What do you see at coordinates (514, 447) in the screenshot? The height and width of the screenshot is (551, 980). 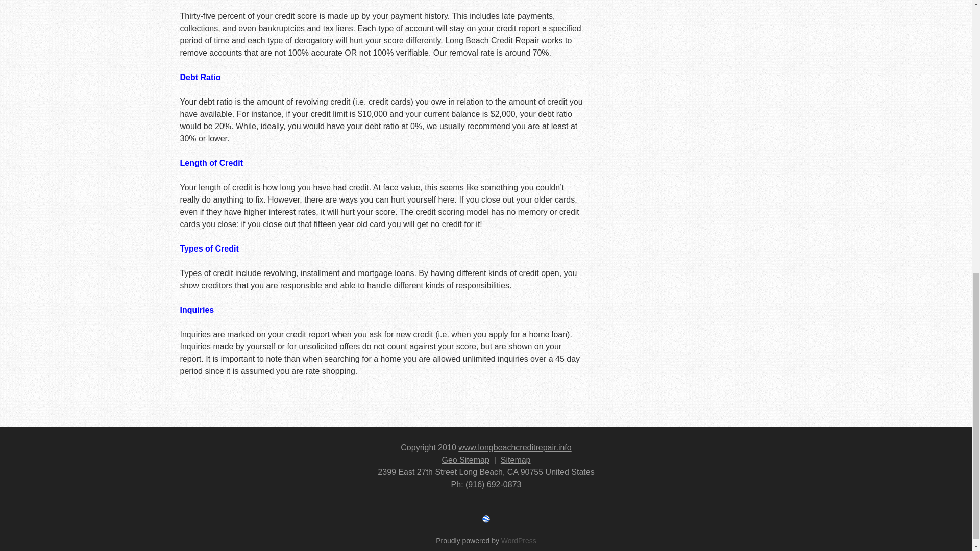 I see `www.longbeachcreditrepair.info` at bounding box center [514, 447].